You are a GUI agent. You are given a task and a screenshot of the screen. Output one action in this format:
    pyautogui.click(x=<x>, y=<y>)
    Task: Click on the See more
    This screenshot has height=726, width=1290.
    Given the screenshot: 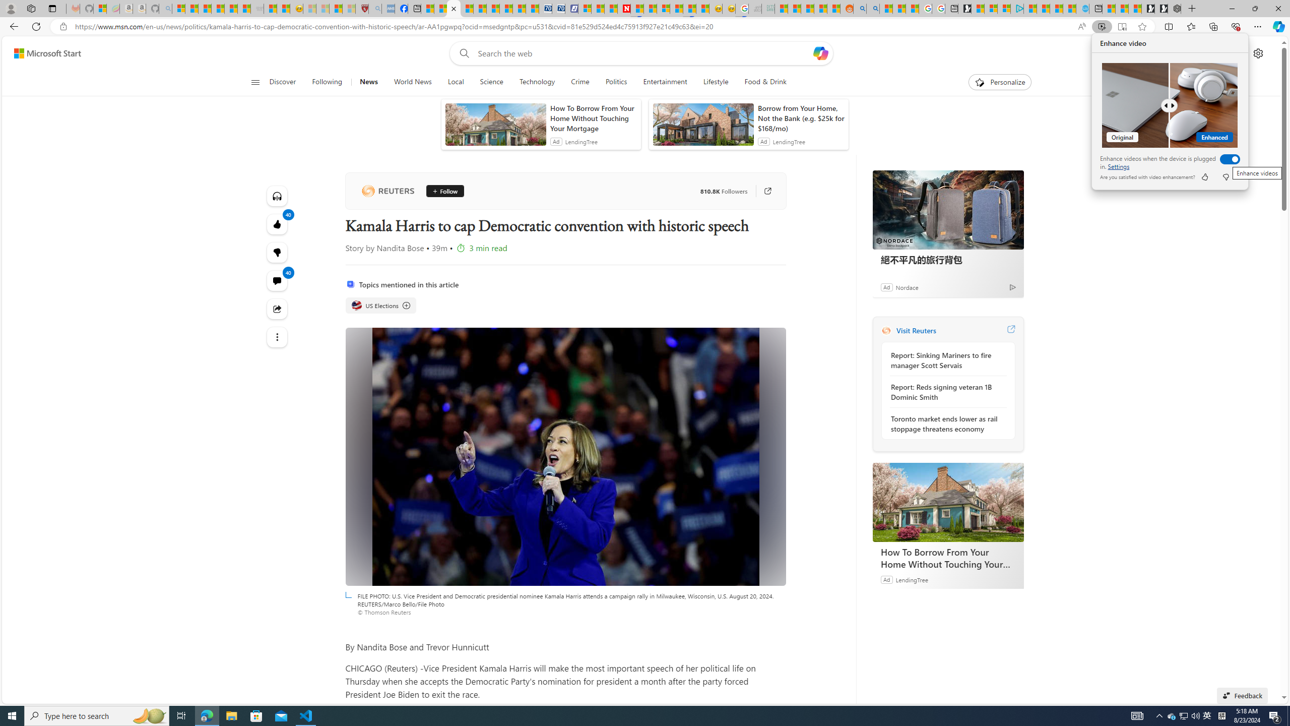 What is the action you would take?
    pyautogui.click(x=277, y=337)
    